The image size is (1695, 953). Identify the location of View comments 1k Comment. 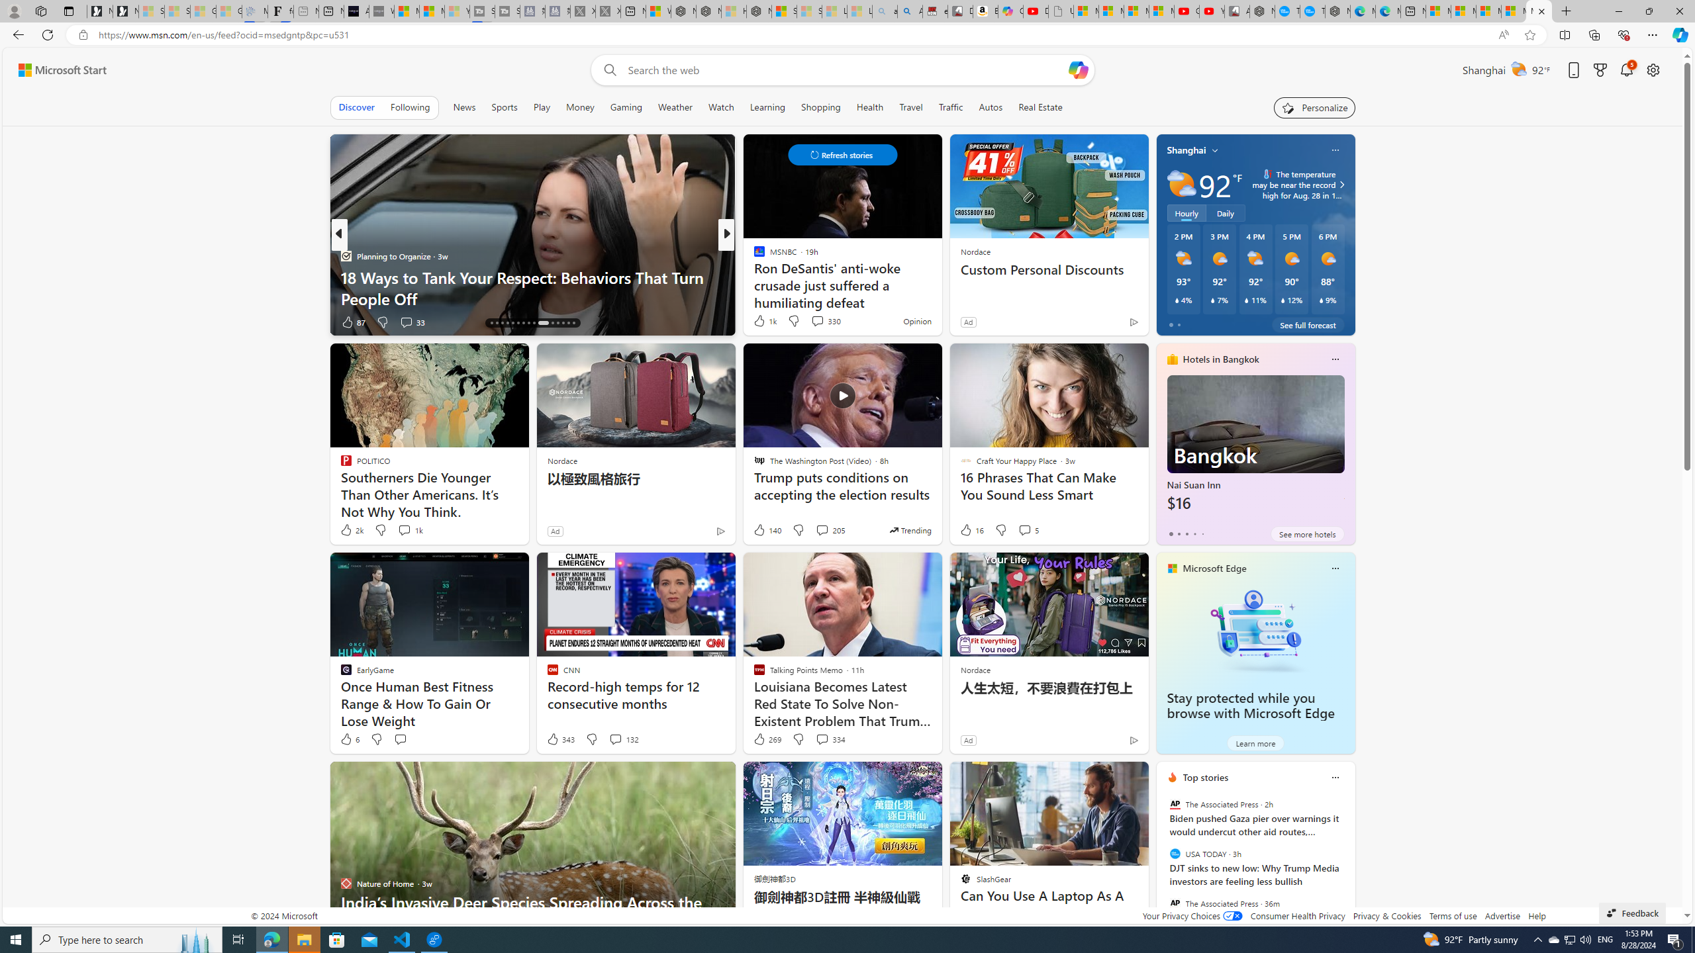
(404, 529).